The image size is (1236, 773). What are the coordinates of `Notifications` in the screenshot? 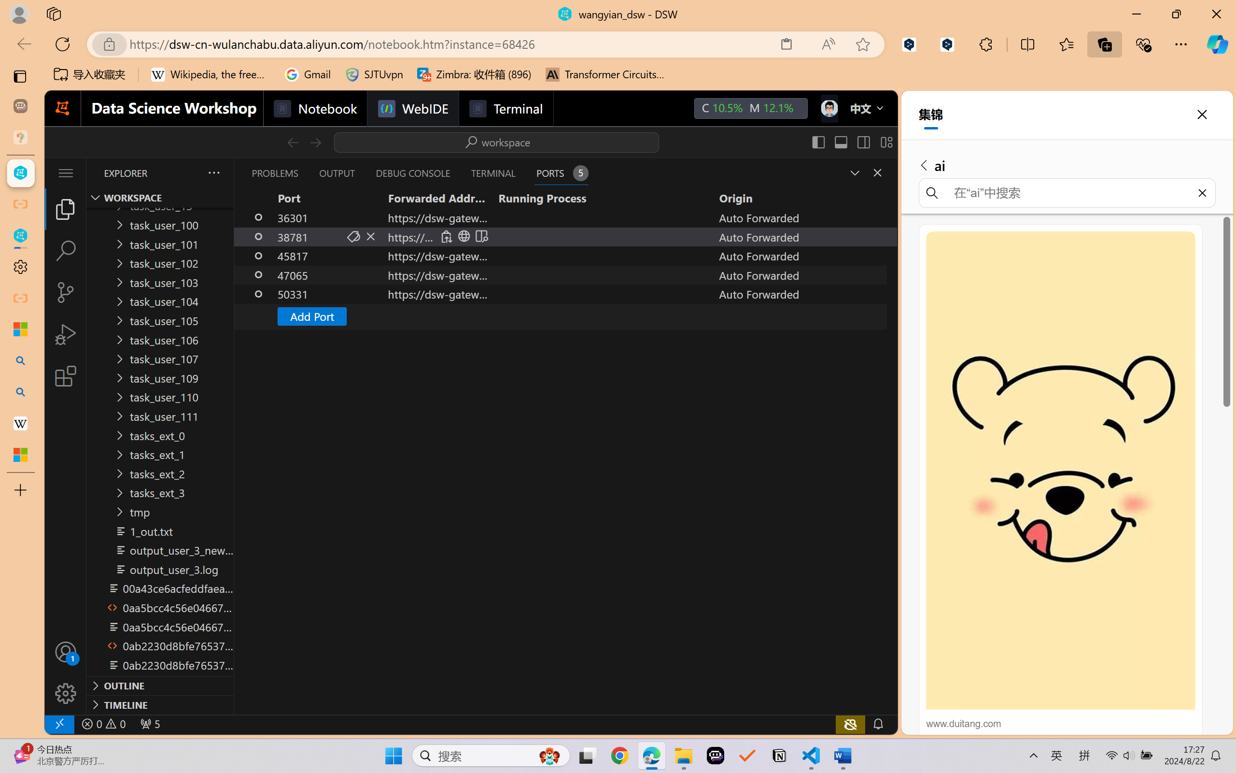 It's located at (878, 724).